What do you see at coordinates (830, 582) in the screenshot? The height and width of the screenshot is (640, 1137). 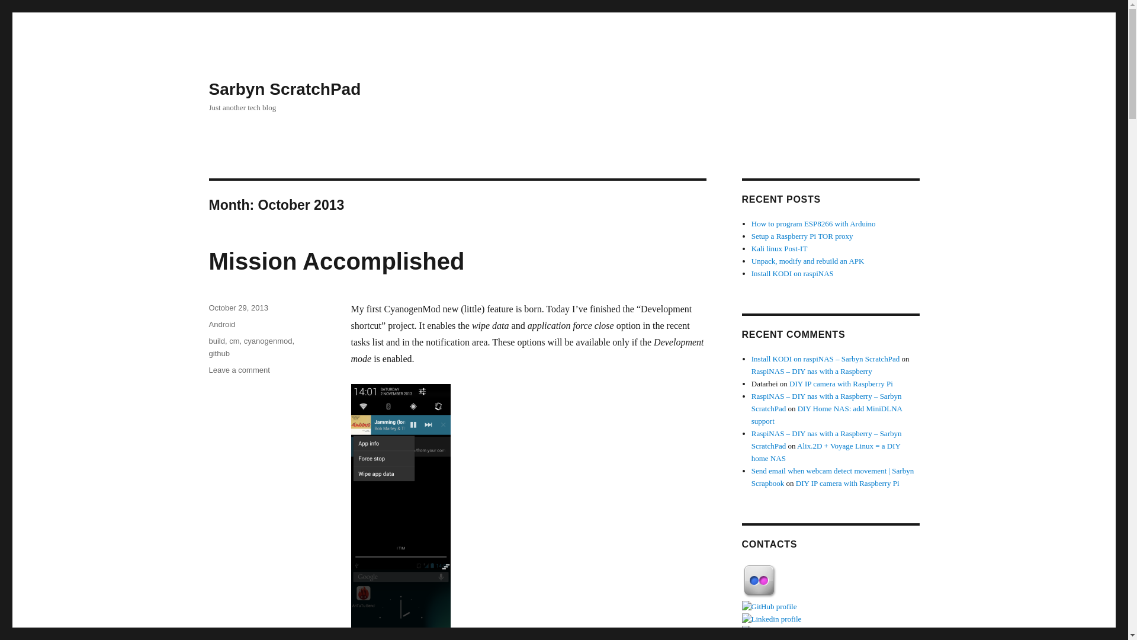 I see `Sarbyn ScratchPad` at bounding box center [830, 582].